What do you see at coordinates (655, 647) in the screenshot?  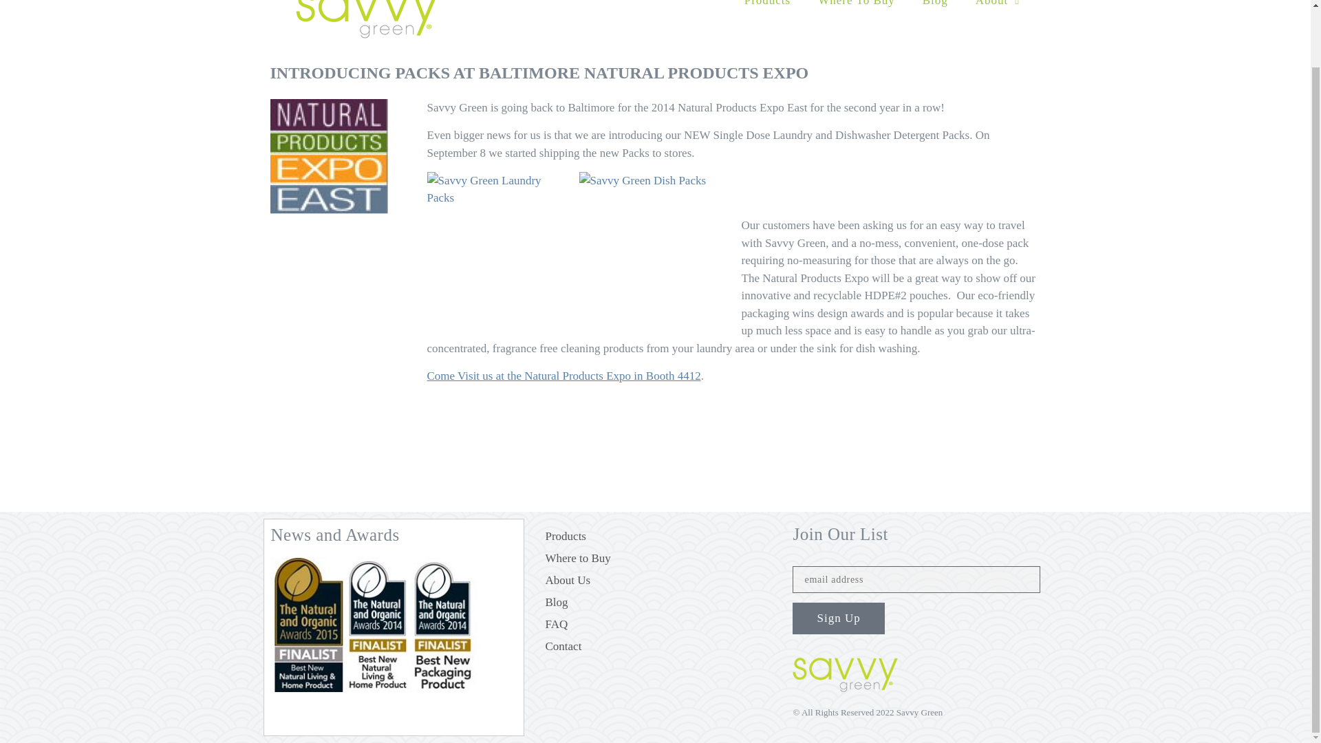 I see `Contact` at bounding box center [655, 647].